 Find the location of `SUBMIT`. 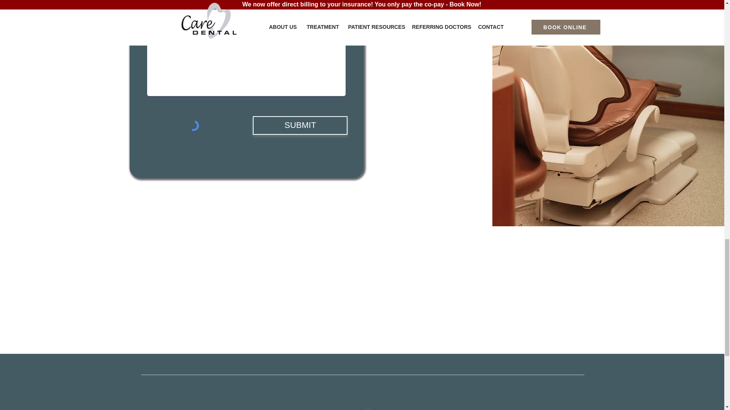

SUBMIT is located at coordinates (300, 125).